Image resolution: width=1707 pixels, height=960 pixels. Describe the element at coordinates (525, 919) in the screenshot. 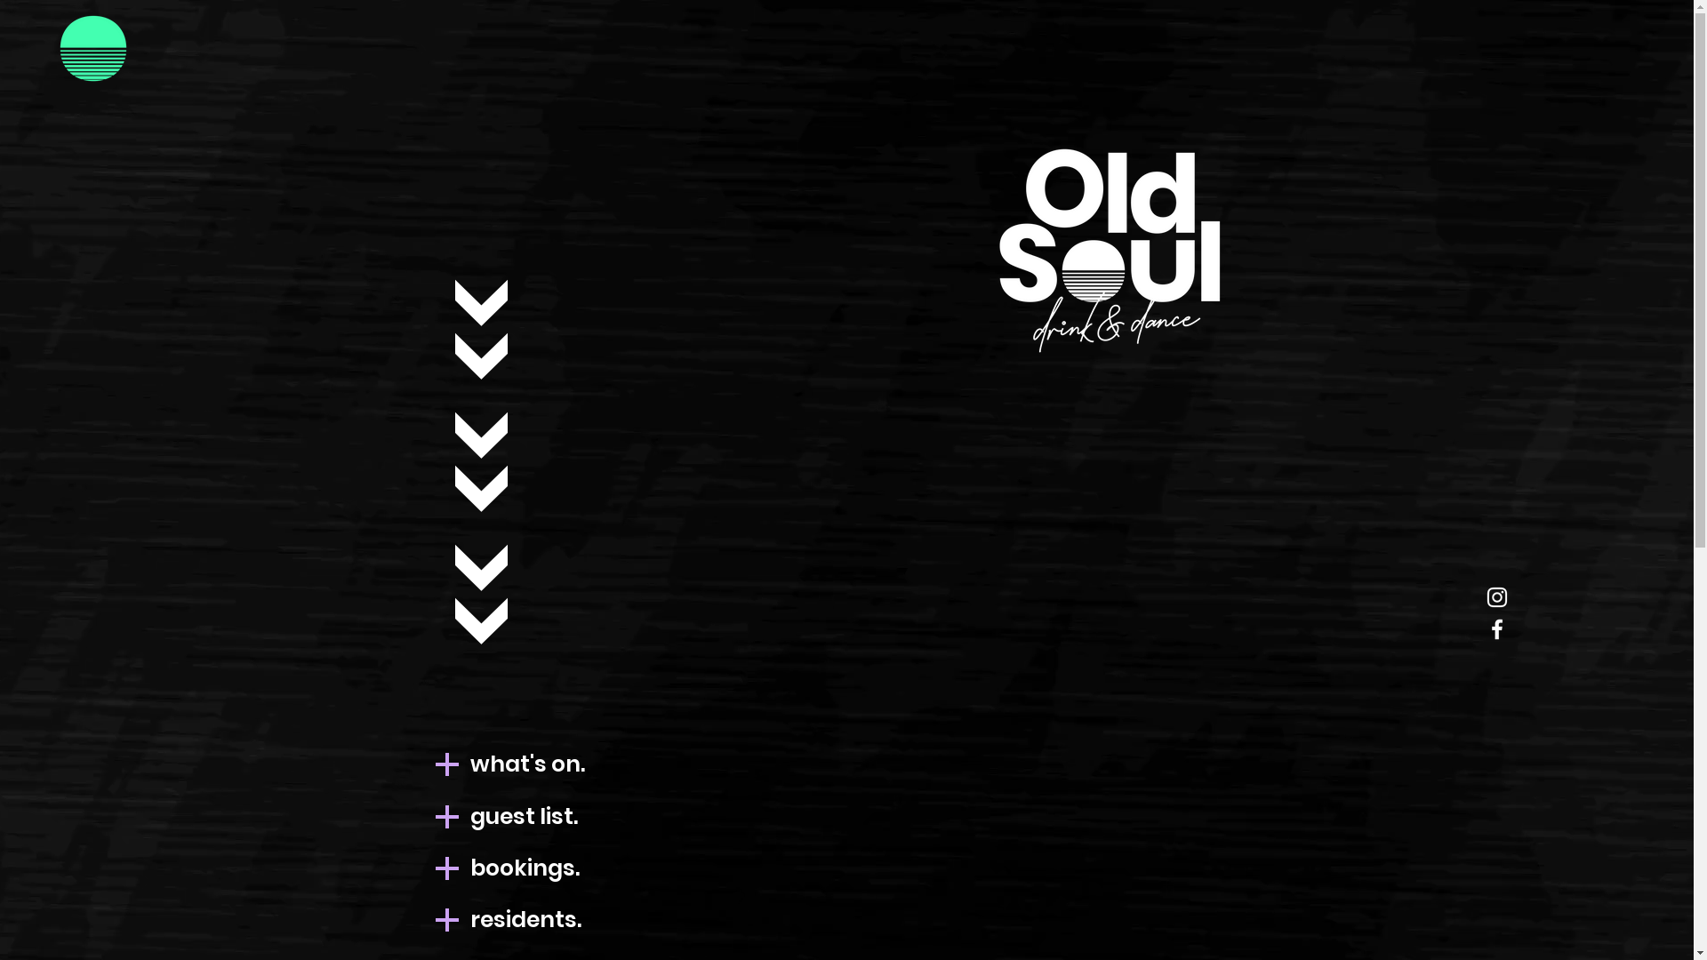

I see `residents.` at that location.